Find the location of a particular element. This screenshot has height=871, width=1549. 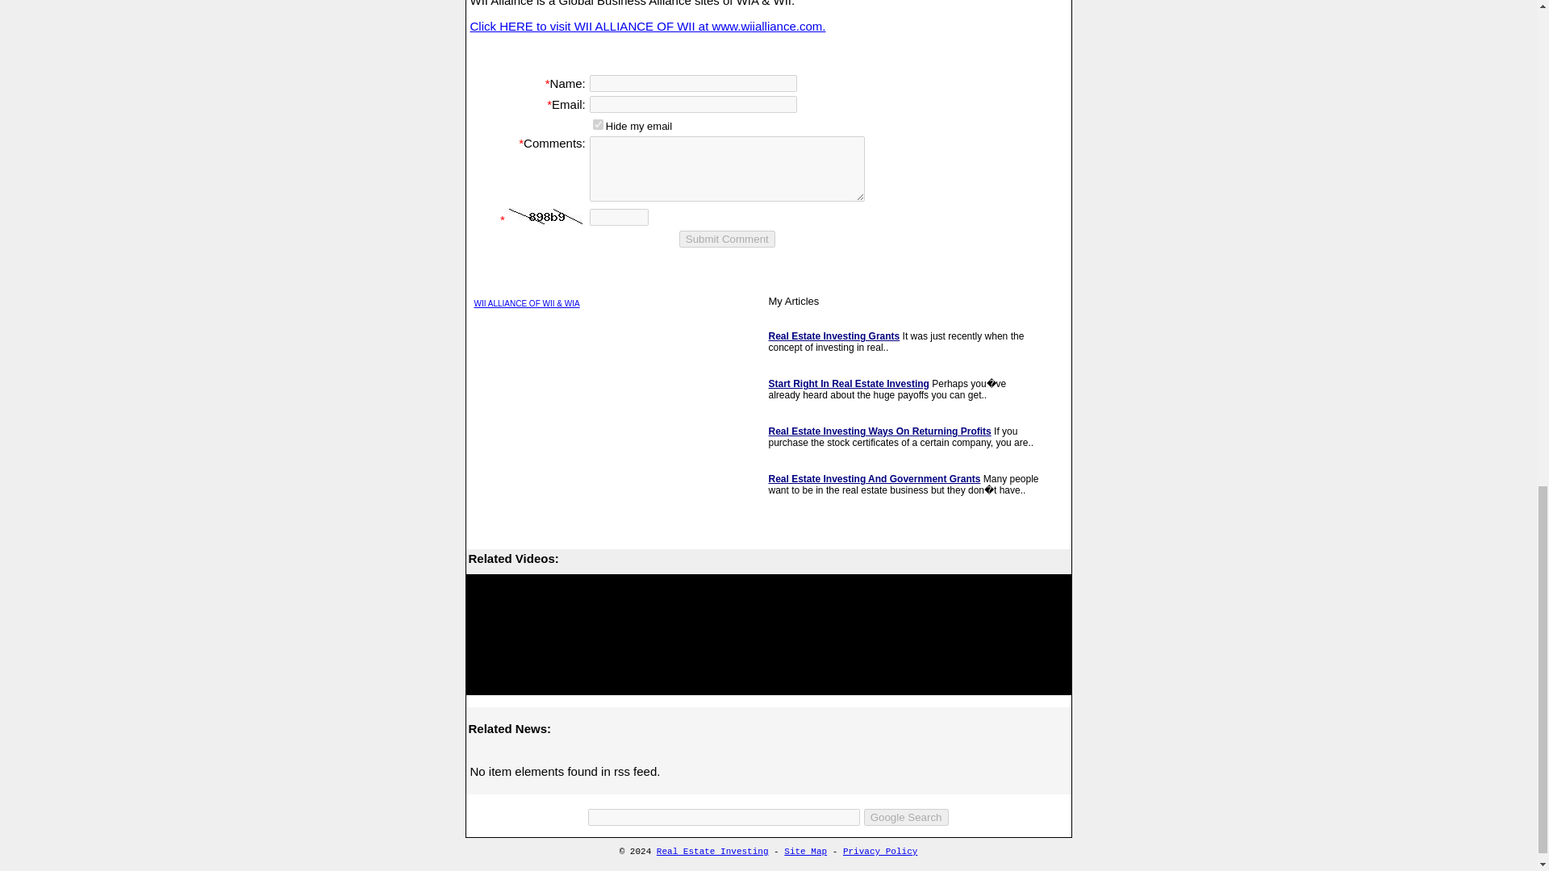

Real Estate Investing Grants is located at coordinates (834, 336).